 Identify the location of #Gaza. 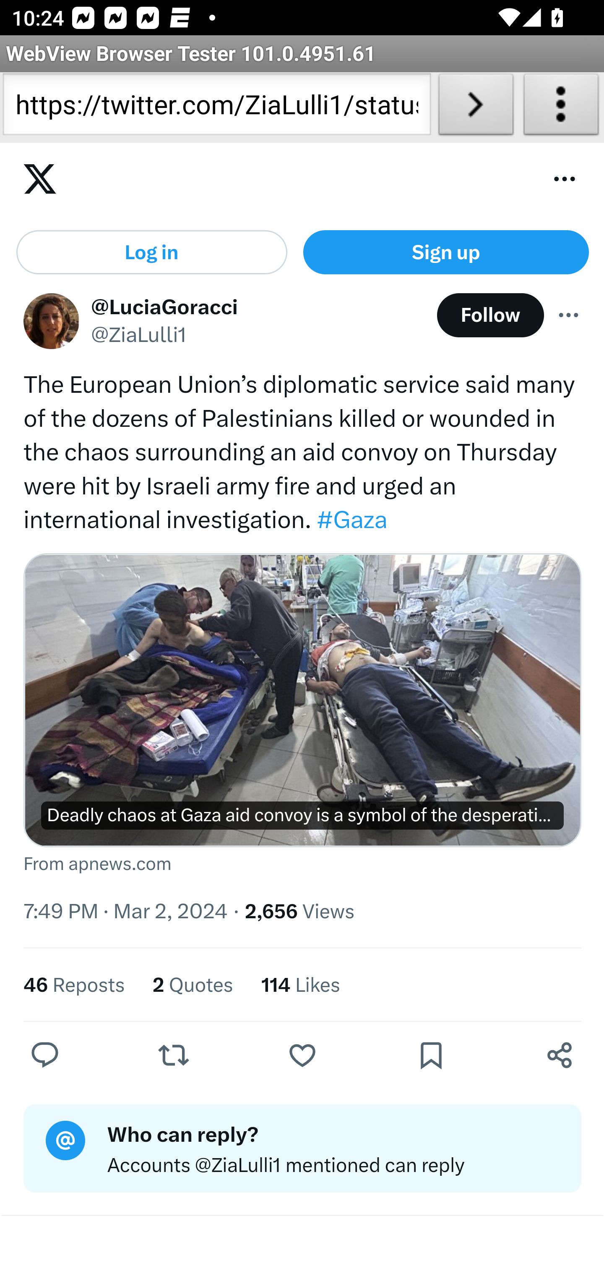
(351, 521).